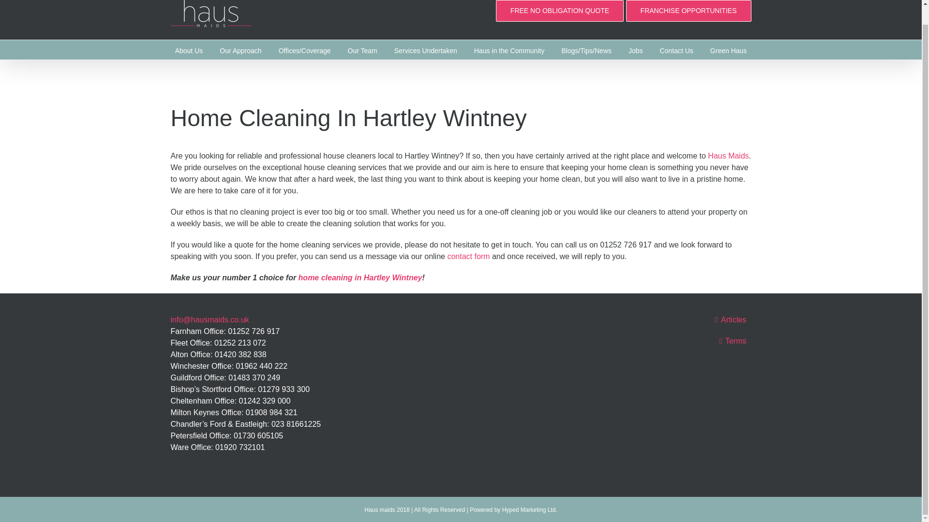  What do you see at coordinates (425, 50) in the screenshot?
I see `Services Undertaken` at bounding box center [425, 50].